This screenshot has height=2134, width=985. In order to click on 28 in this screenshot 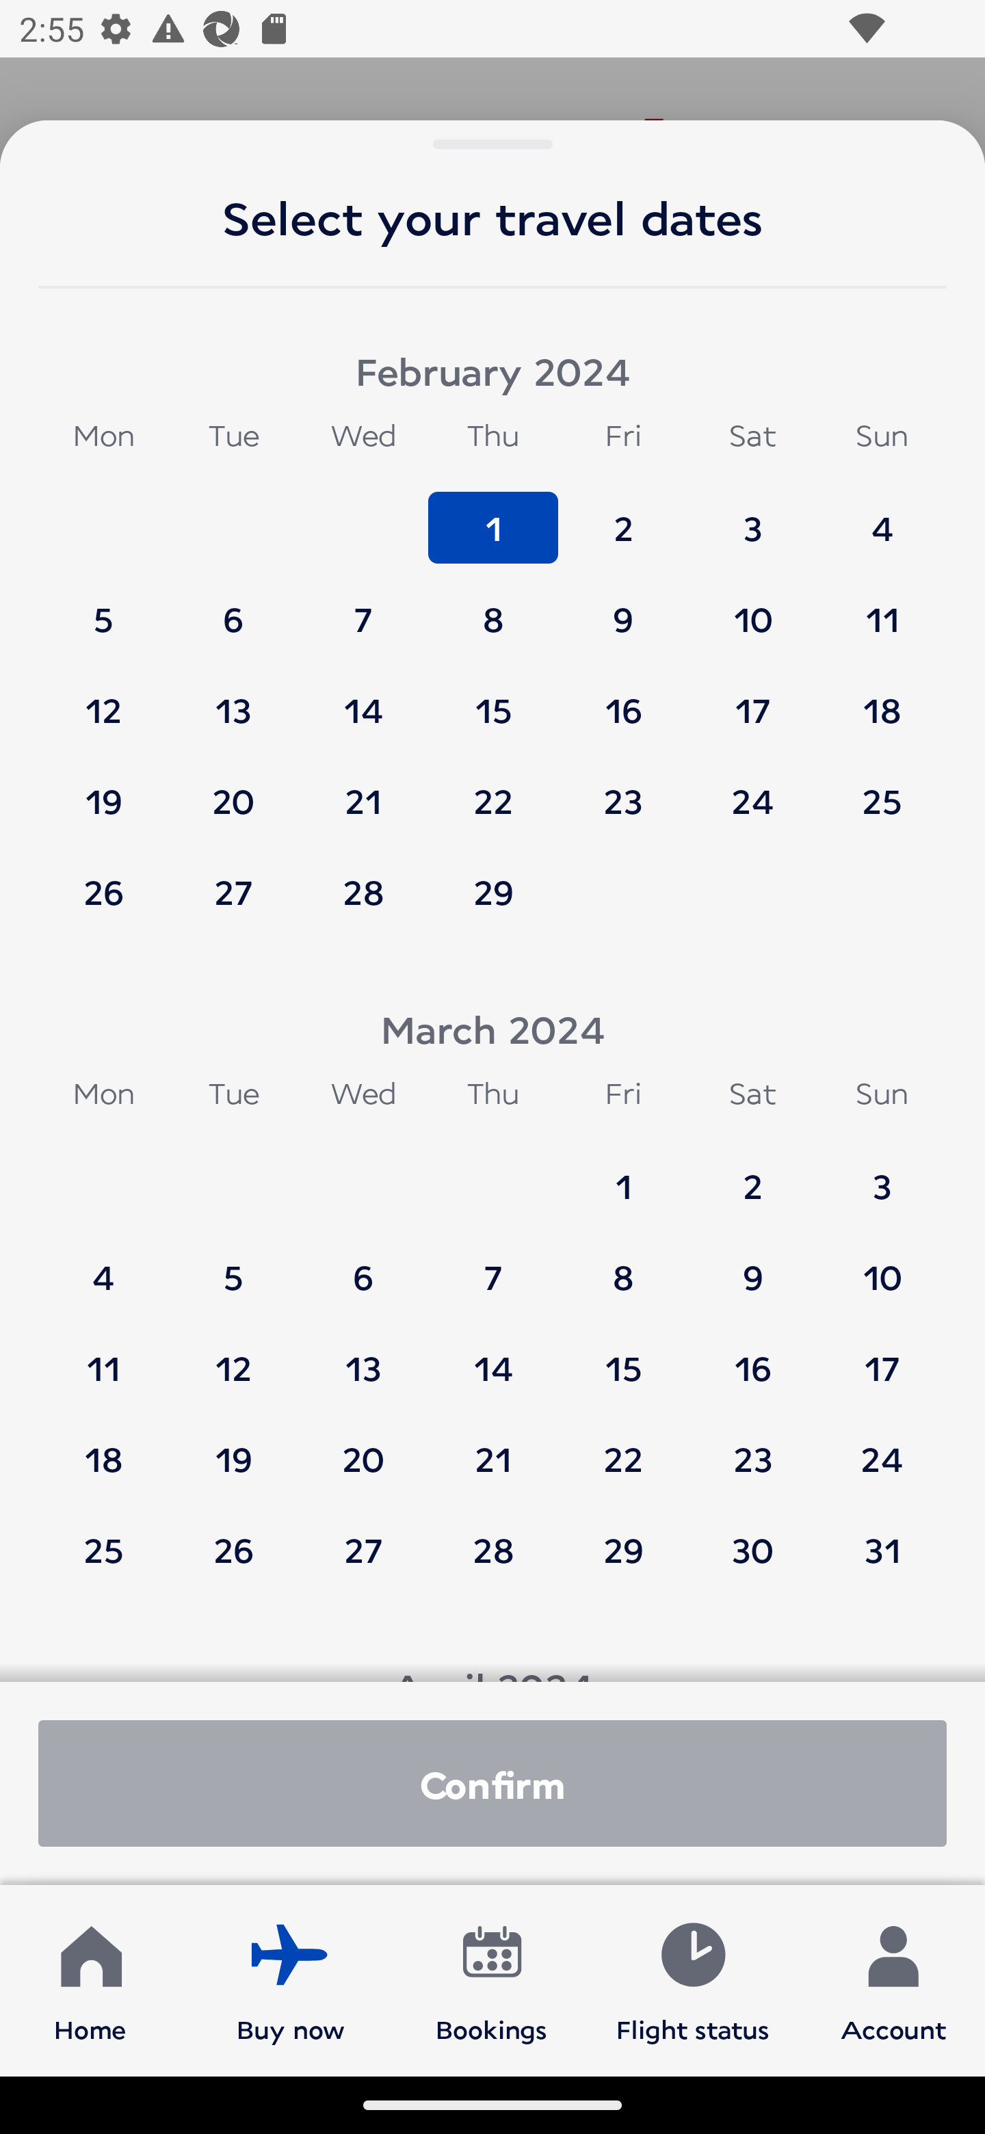, I will do `click(493, 1549)`.